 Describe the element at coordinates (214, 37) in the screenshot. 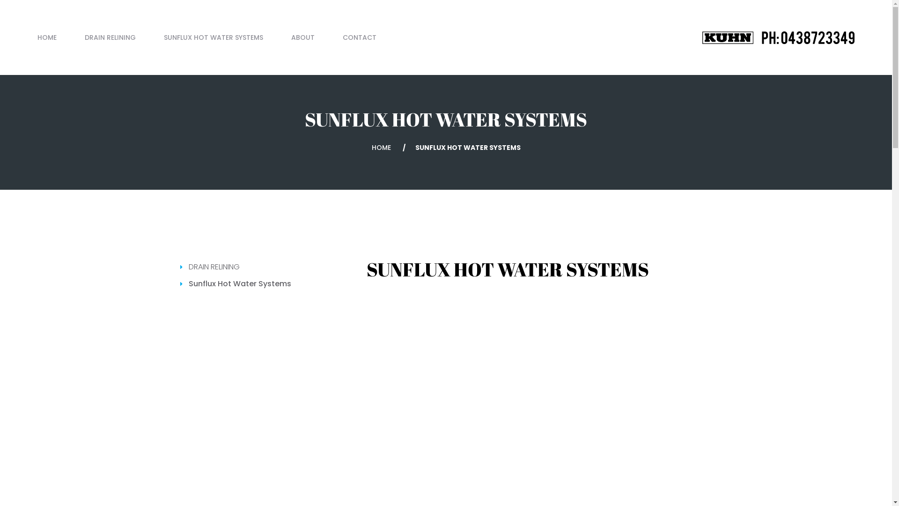

I see `SUNFLUX HOT WATER SYSTEMS` at that location.